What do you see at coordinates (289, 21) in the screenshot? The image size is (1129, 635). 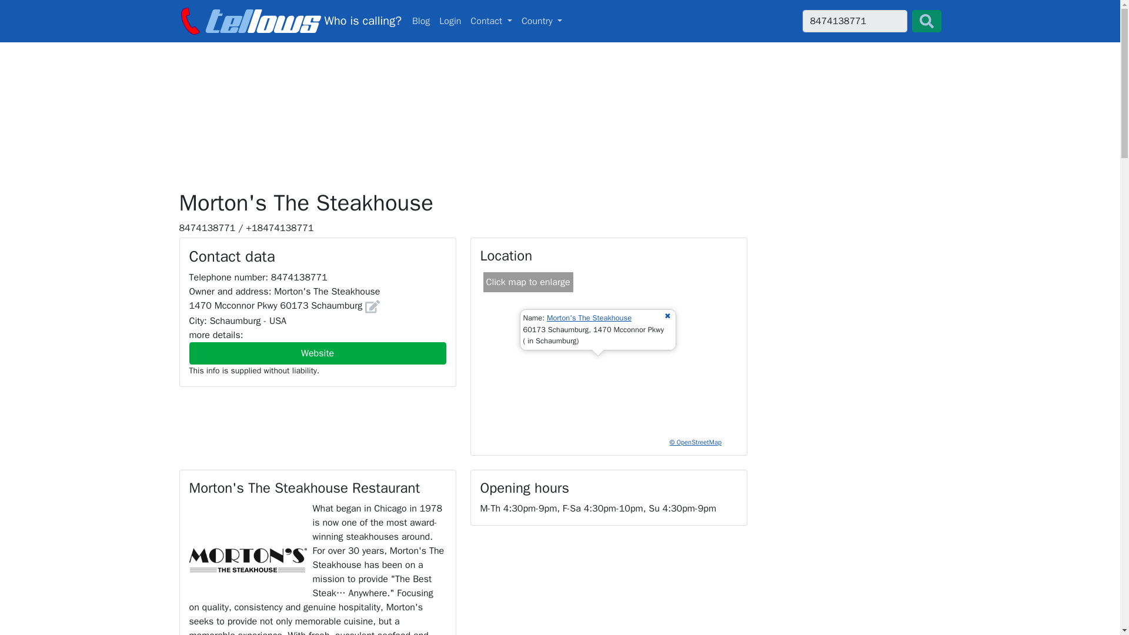 I see `Who is calling?` at bounding box center [289, 21].